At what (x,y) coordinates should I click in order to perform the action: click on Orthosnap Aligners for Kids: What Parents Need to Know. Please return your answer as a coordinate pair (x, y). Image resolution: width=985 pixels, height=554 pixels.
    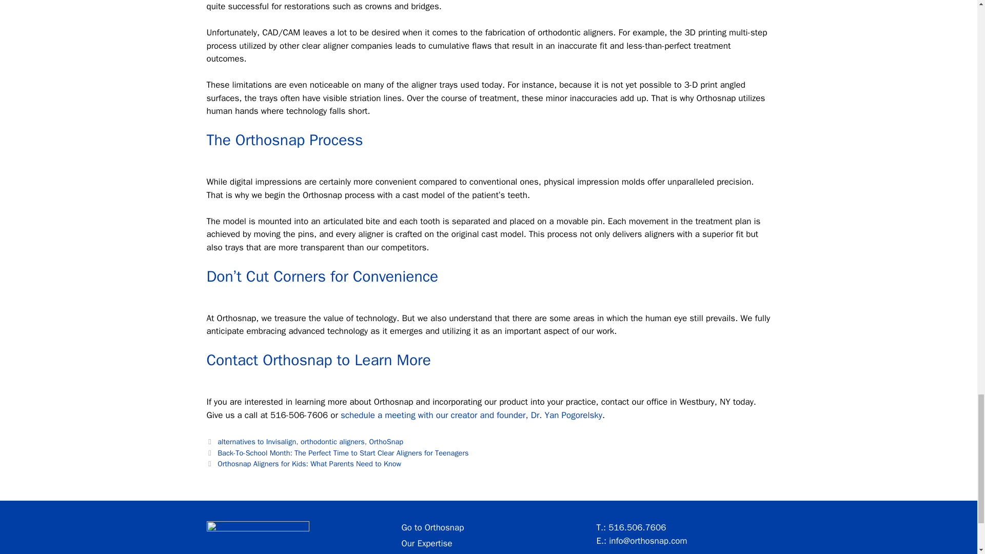
    Looking at the image, I should click on (309, 464).